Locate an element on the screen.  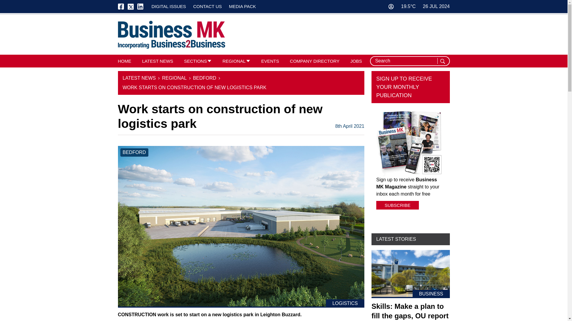
Home is located at coordinates (172, 35).